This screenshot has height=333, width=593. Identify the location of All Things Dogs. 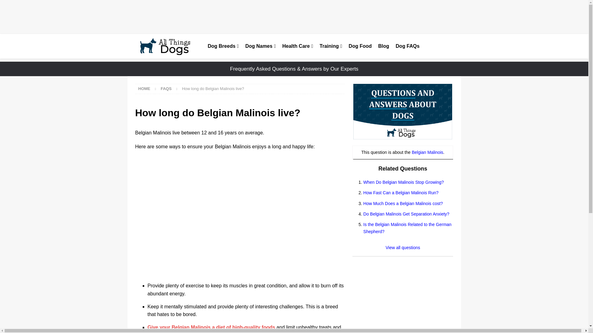
(167, 46).